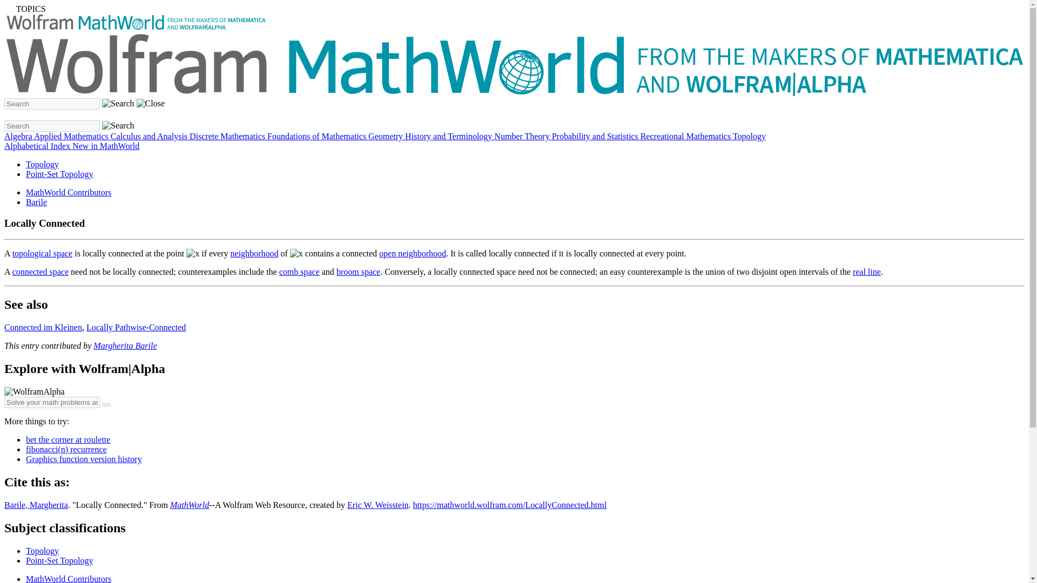  I want to click on Locally Pathwise-Connected, so click(136, 327).